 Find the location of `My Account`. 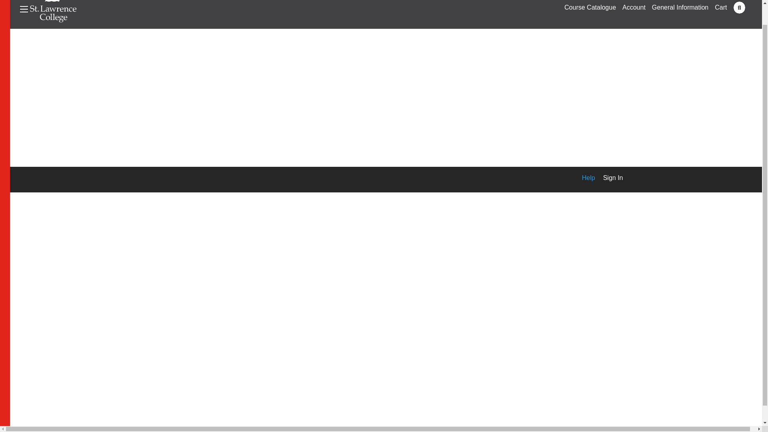

My Account is located at coordinates (634, 7).